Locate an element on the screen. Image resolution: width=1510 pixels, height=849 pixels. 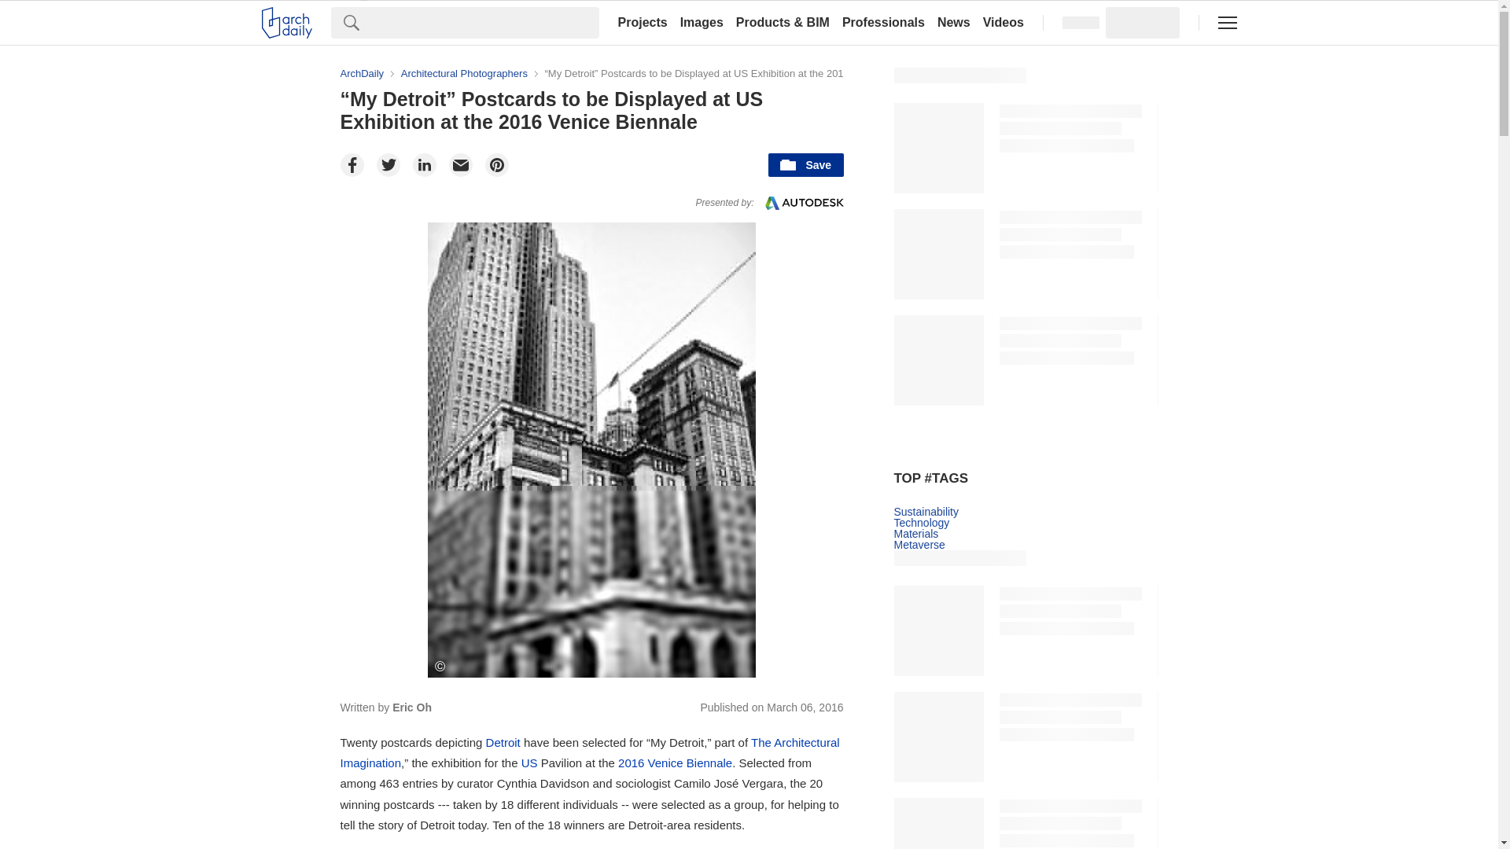
Videos is located at coordinates (1004, 22).